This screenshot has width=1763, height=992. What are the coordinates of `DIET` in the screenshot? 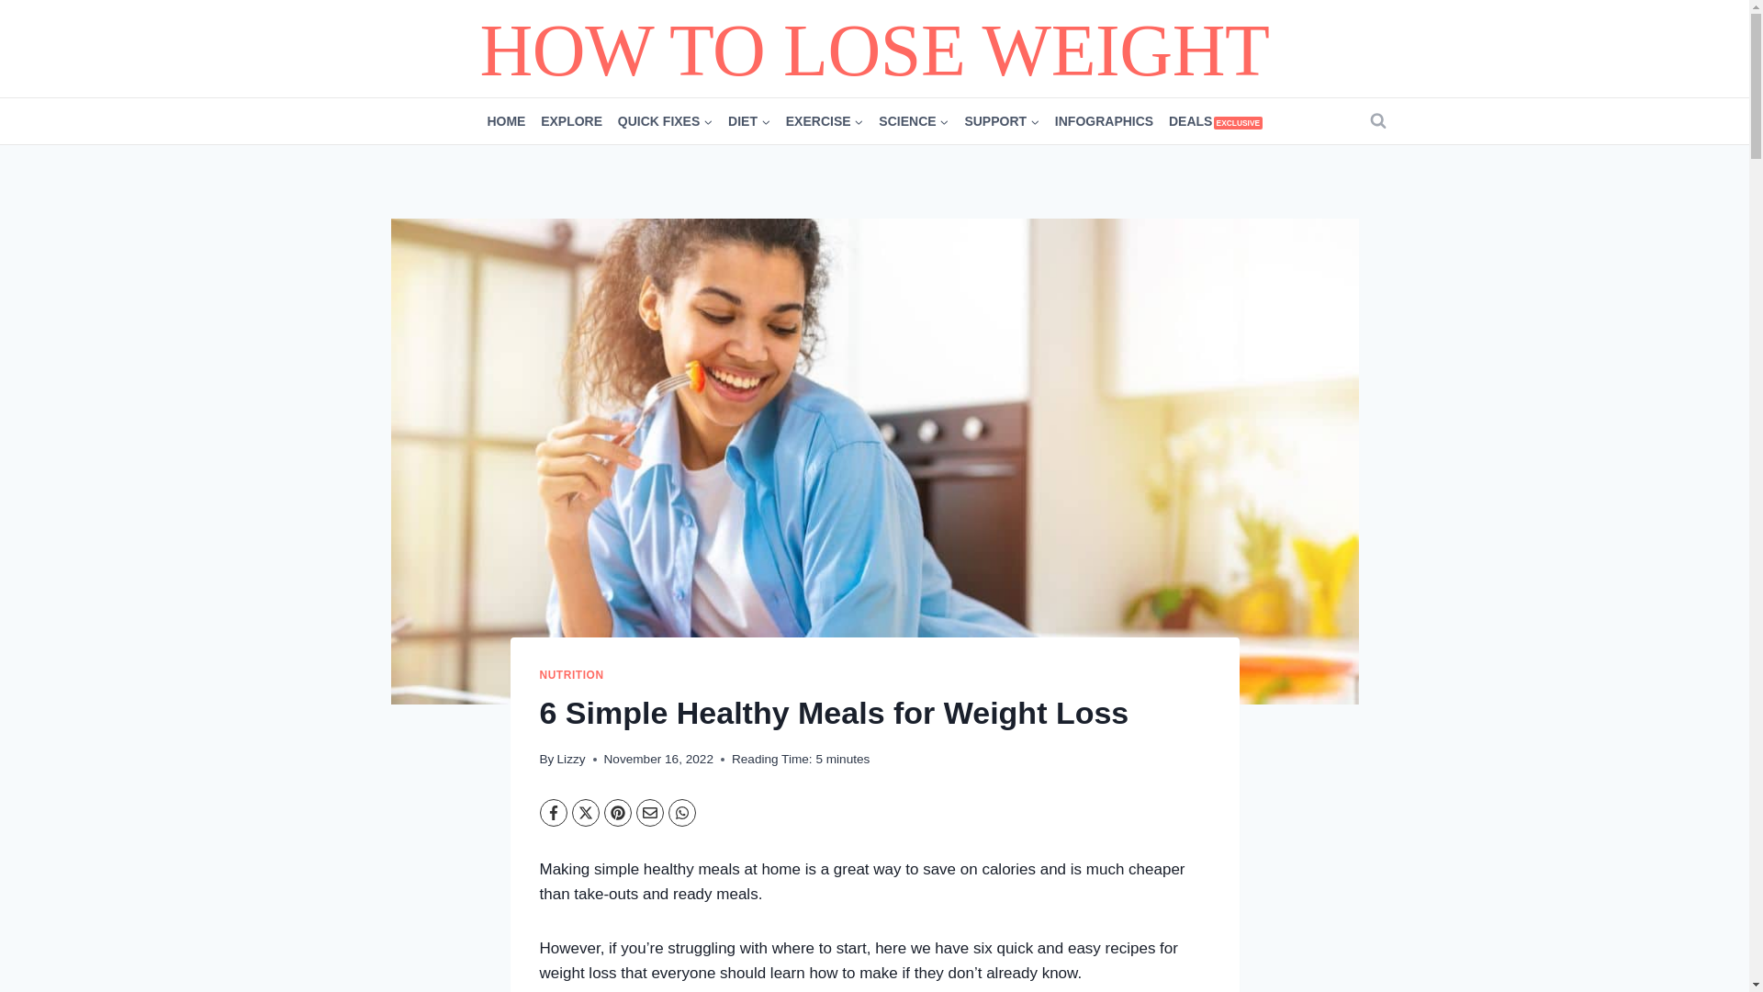 It's located at (749, 121).